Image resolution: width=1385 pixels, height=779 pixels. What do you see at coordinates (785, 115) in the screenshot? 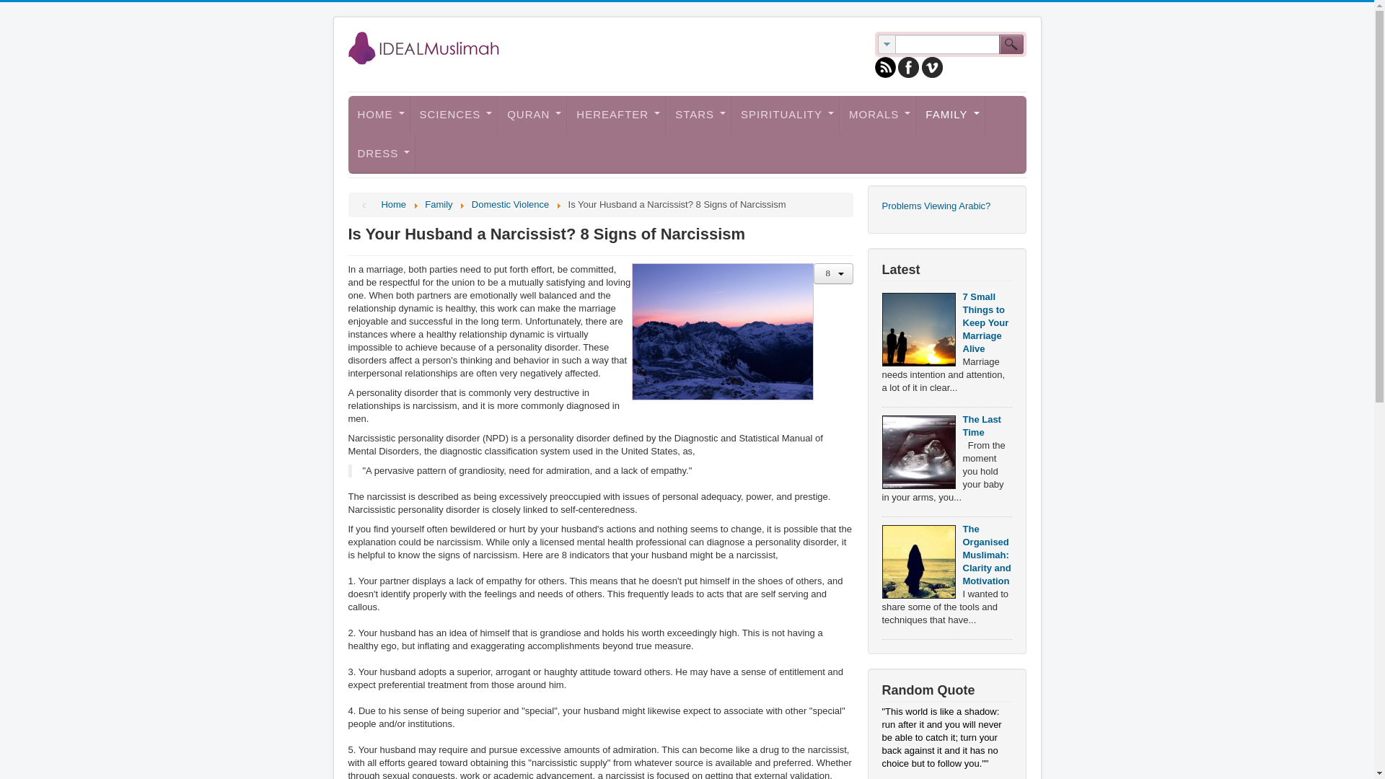
I see `SPIRITUALITY` at bounding box center [785, 115].